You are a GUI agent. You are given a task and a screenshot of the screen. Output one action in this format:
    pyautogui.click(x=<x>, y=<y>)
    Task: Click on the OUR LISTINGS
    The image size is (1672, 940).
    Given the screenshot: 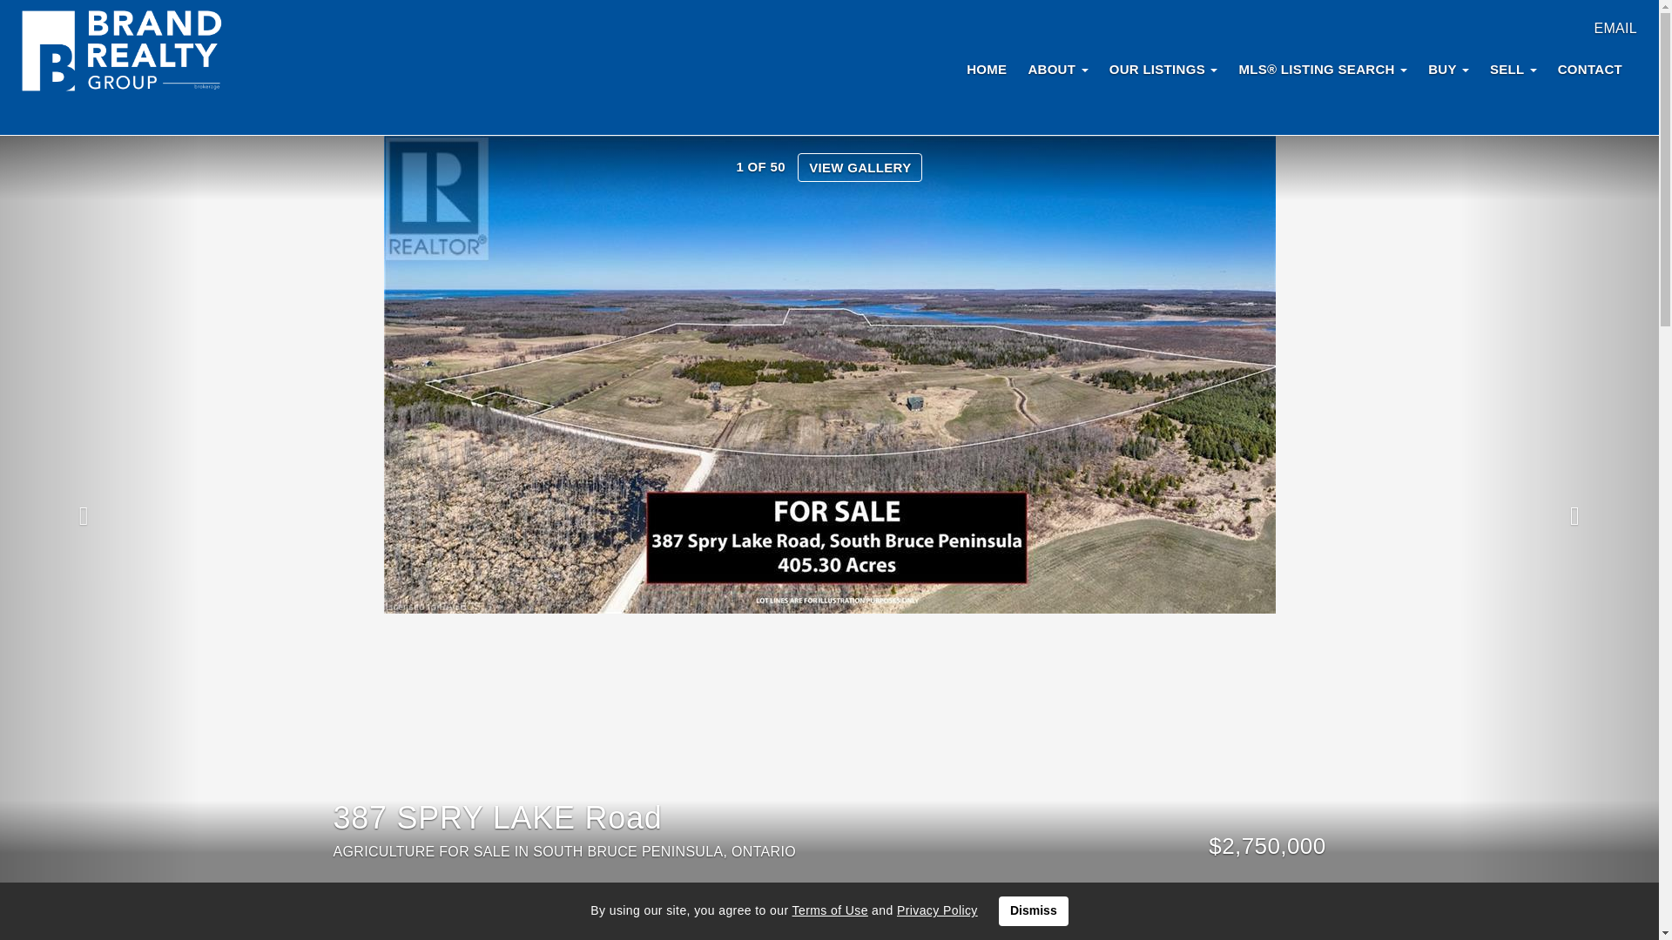 What is the action you would take?
    pyautogui.click(x=1163, y=68)
    